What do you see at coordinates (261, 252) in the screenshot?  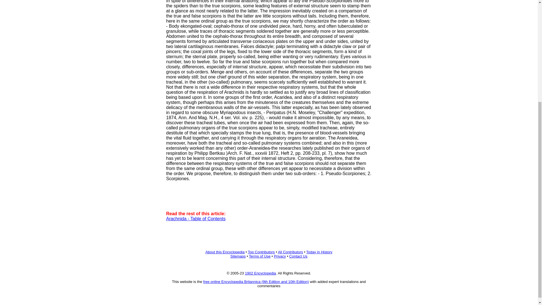 I see `Top Contributors` at bounding box center [261, 252].